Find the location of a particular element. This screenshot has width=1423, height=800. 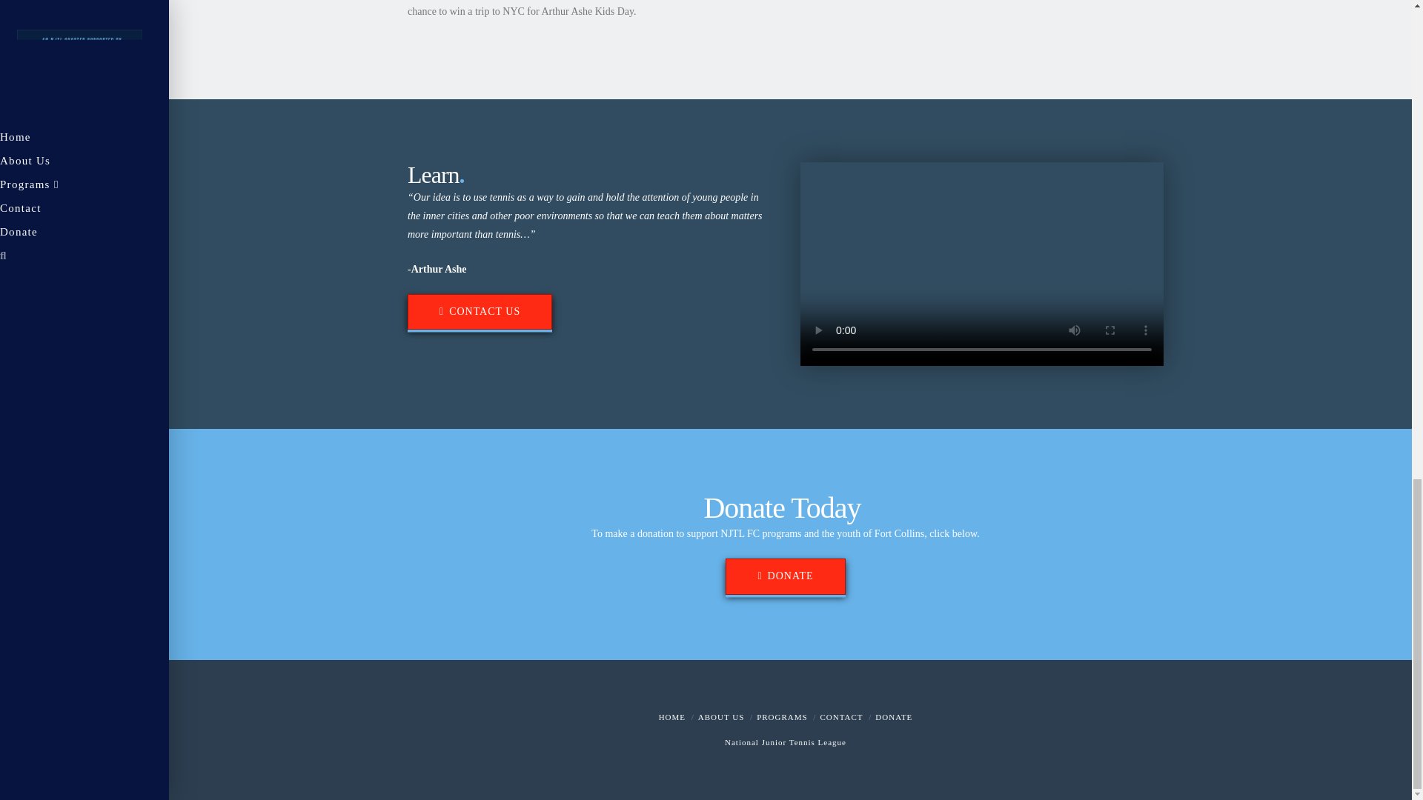

CONTACT is located at coordinates (840, 717).